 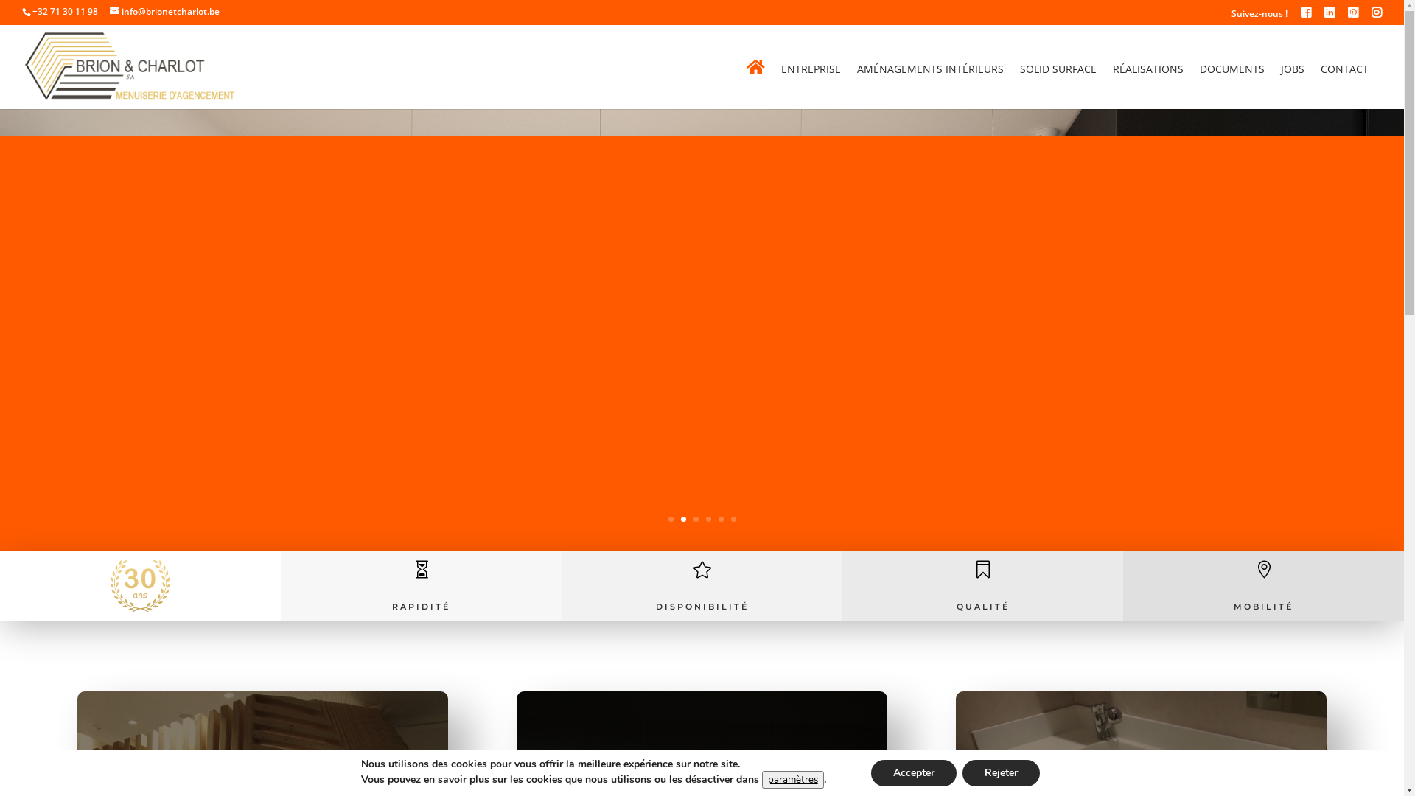 I want to click on JOBS, so click(x=1293, y=86).